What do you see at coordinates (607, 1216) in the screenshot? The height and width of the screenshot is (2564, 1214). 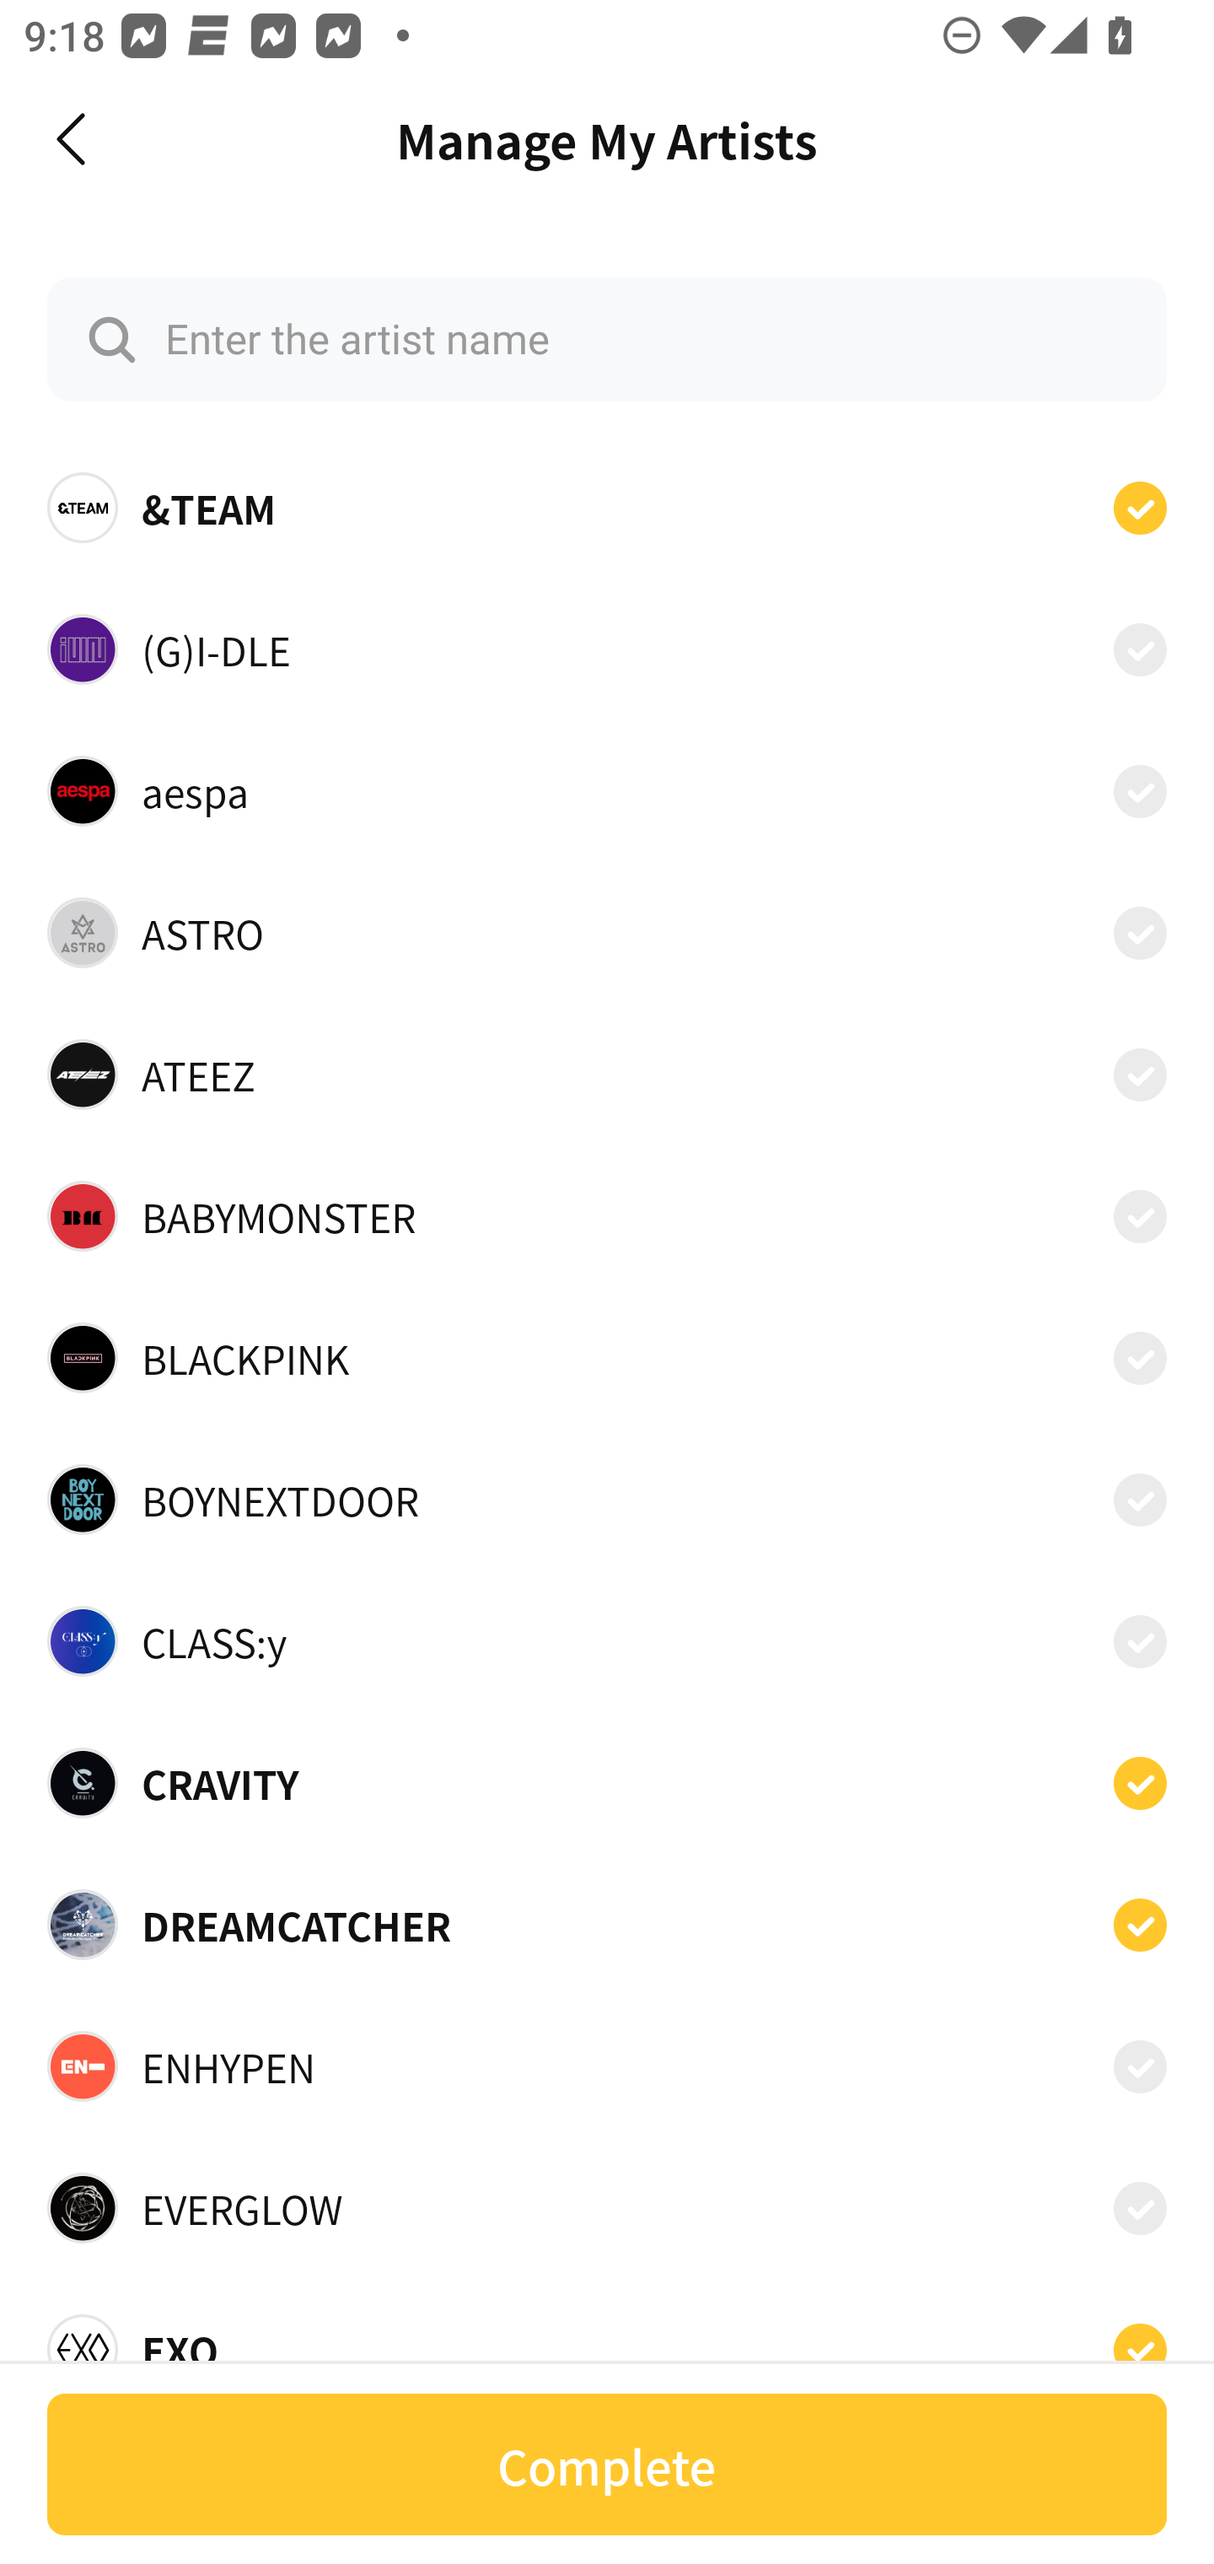 I see `BABYMONSTER` at bounding box center [607, 1216].